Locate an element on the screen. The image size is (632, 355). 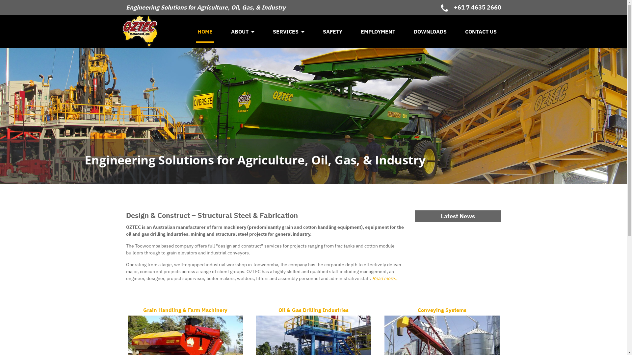
CONTACT US is located at coordinates (481, 32).